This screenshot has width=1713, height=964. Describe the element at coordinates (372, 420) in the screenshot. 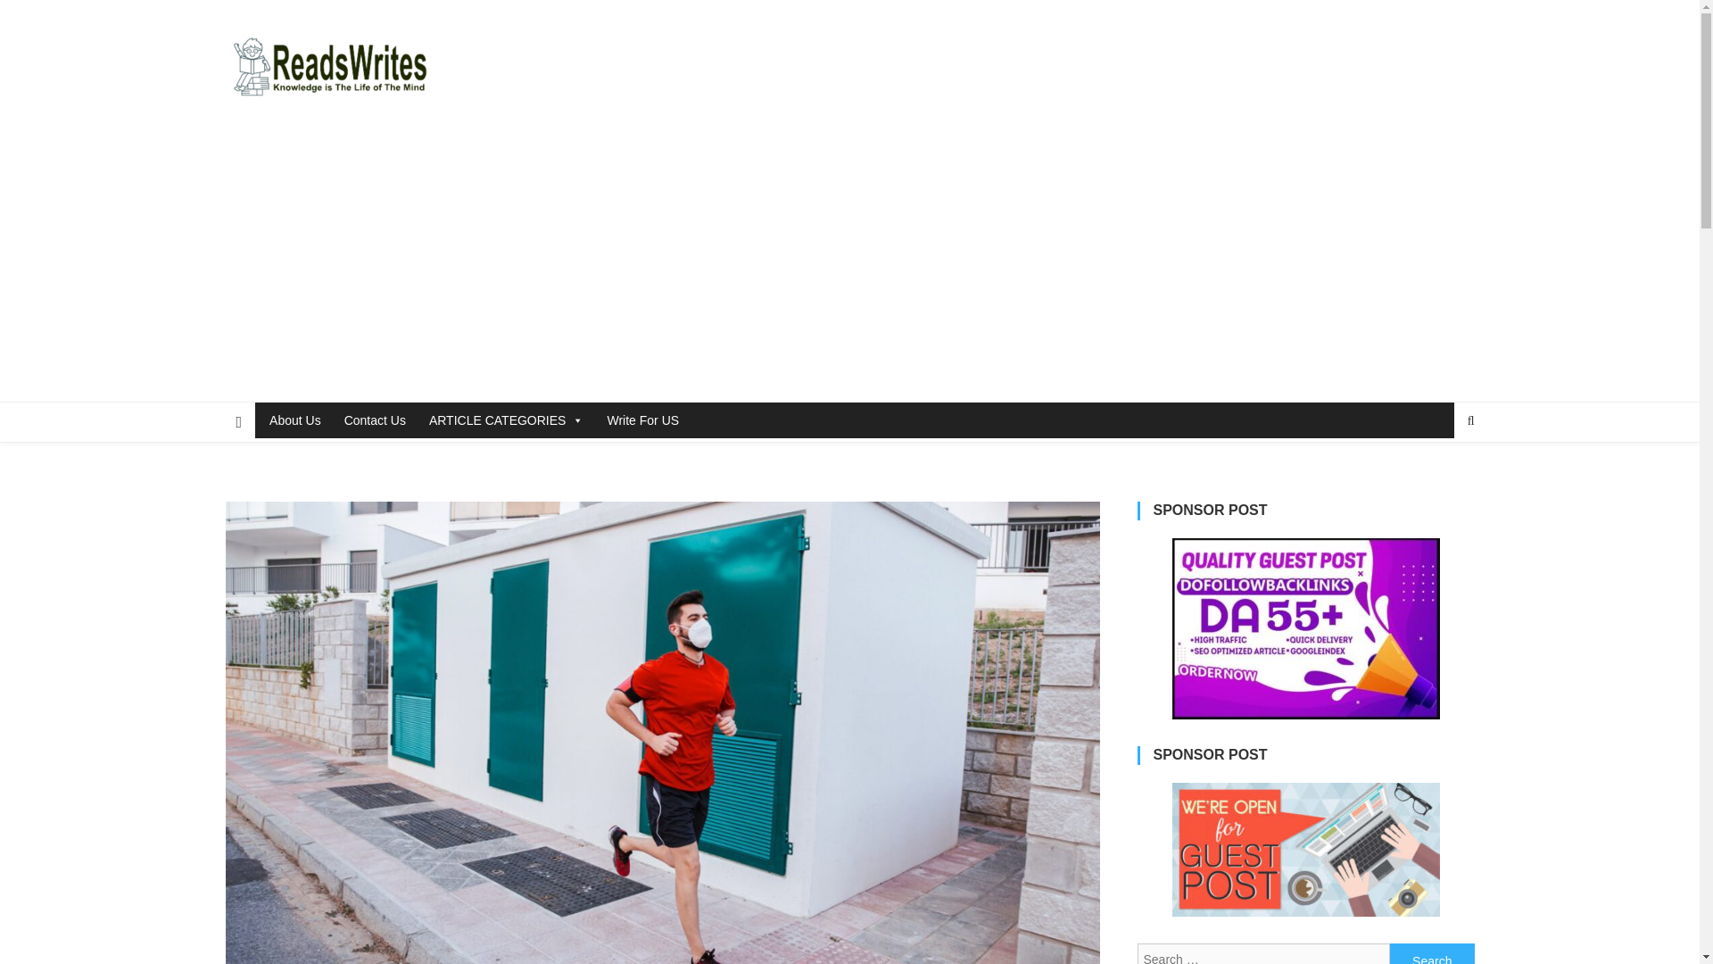

I see `Contact Us` at that location.